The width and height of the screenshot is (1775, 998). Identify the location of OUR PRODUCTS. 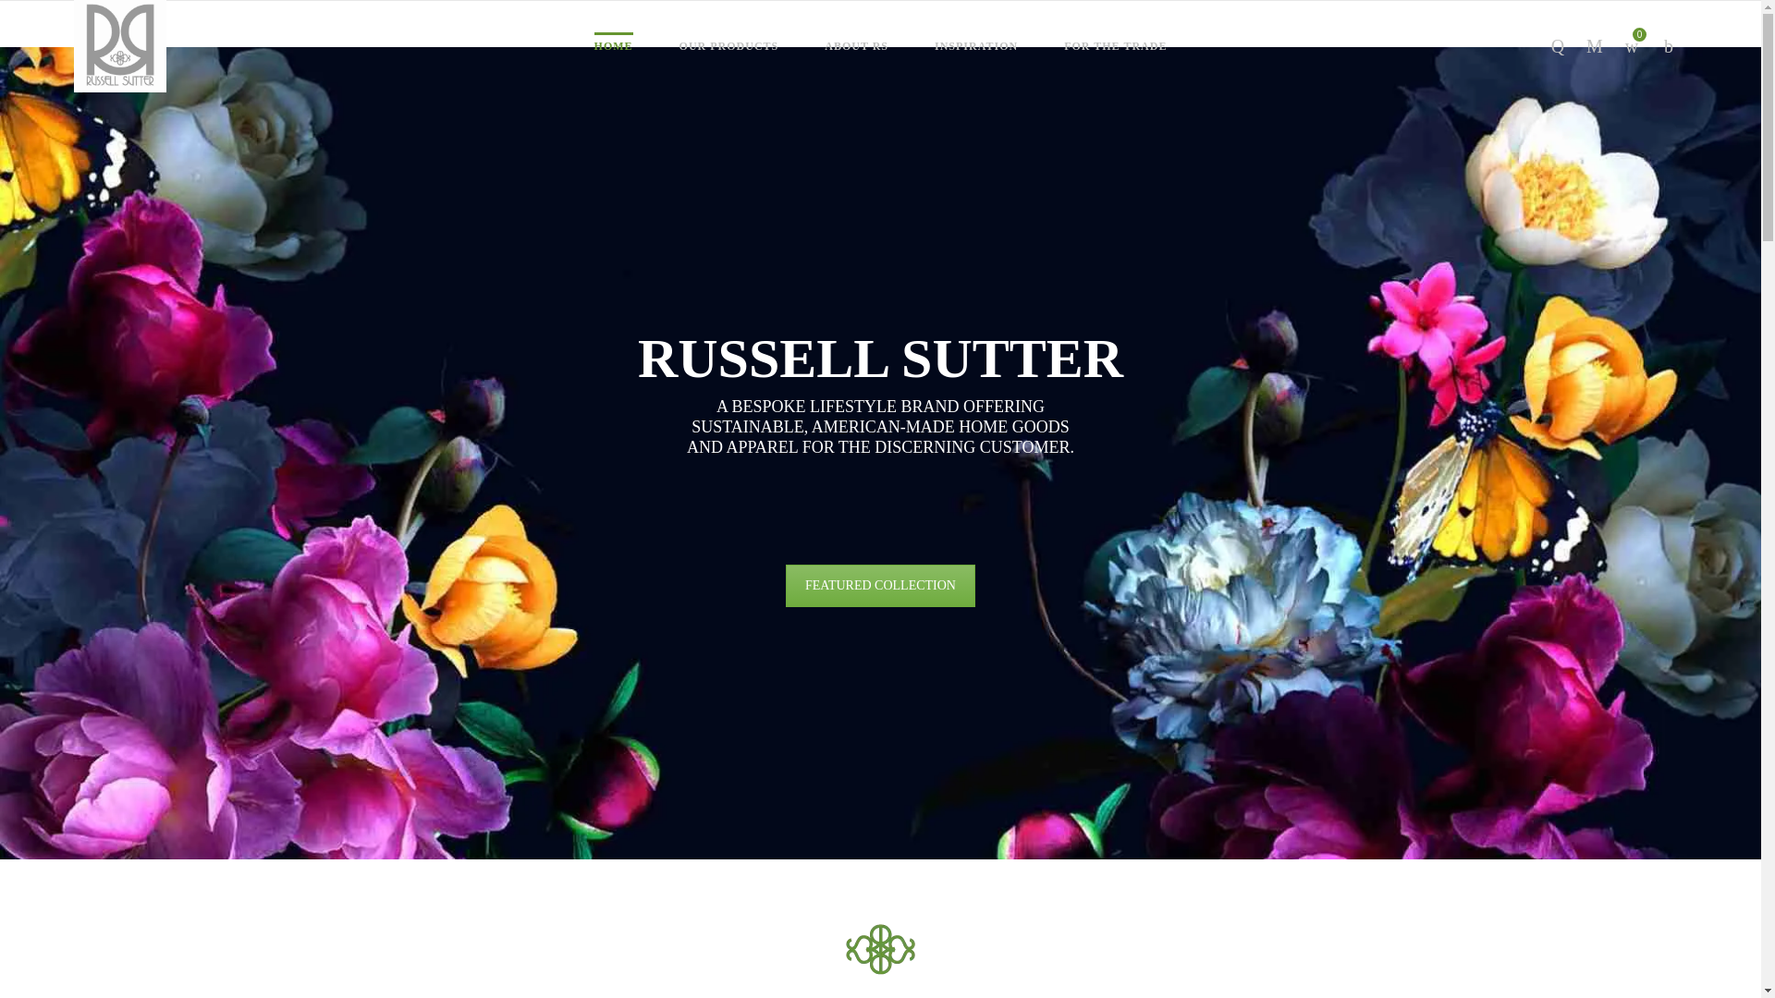
(729, 46).